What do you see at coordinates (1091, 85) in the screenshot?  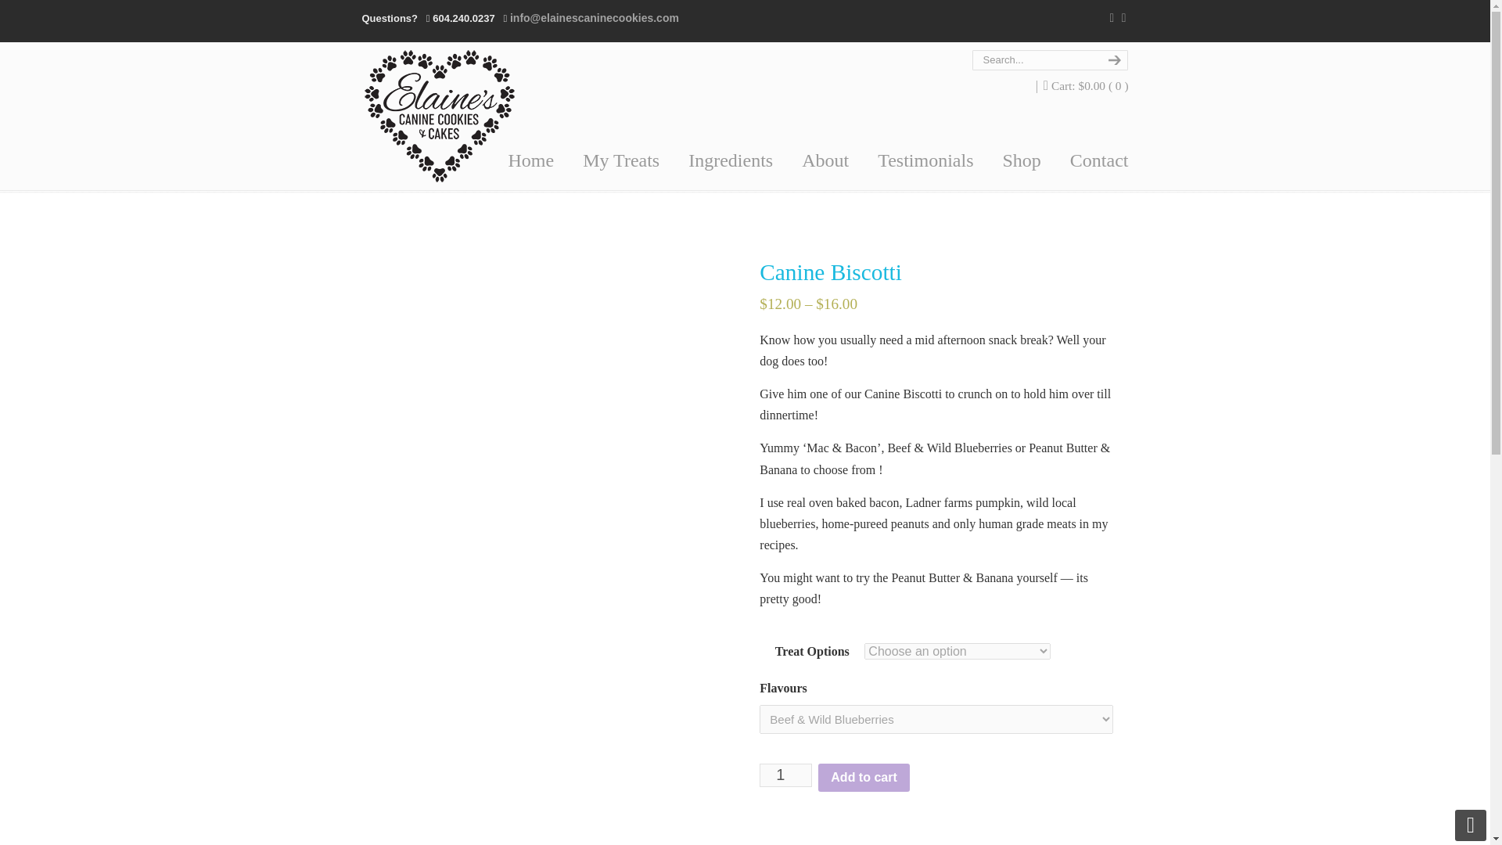 I see `View your shopping cart` at bounding box center [1091, 85].